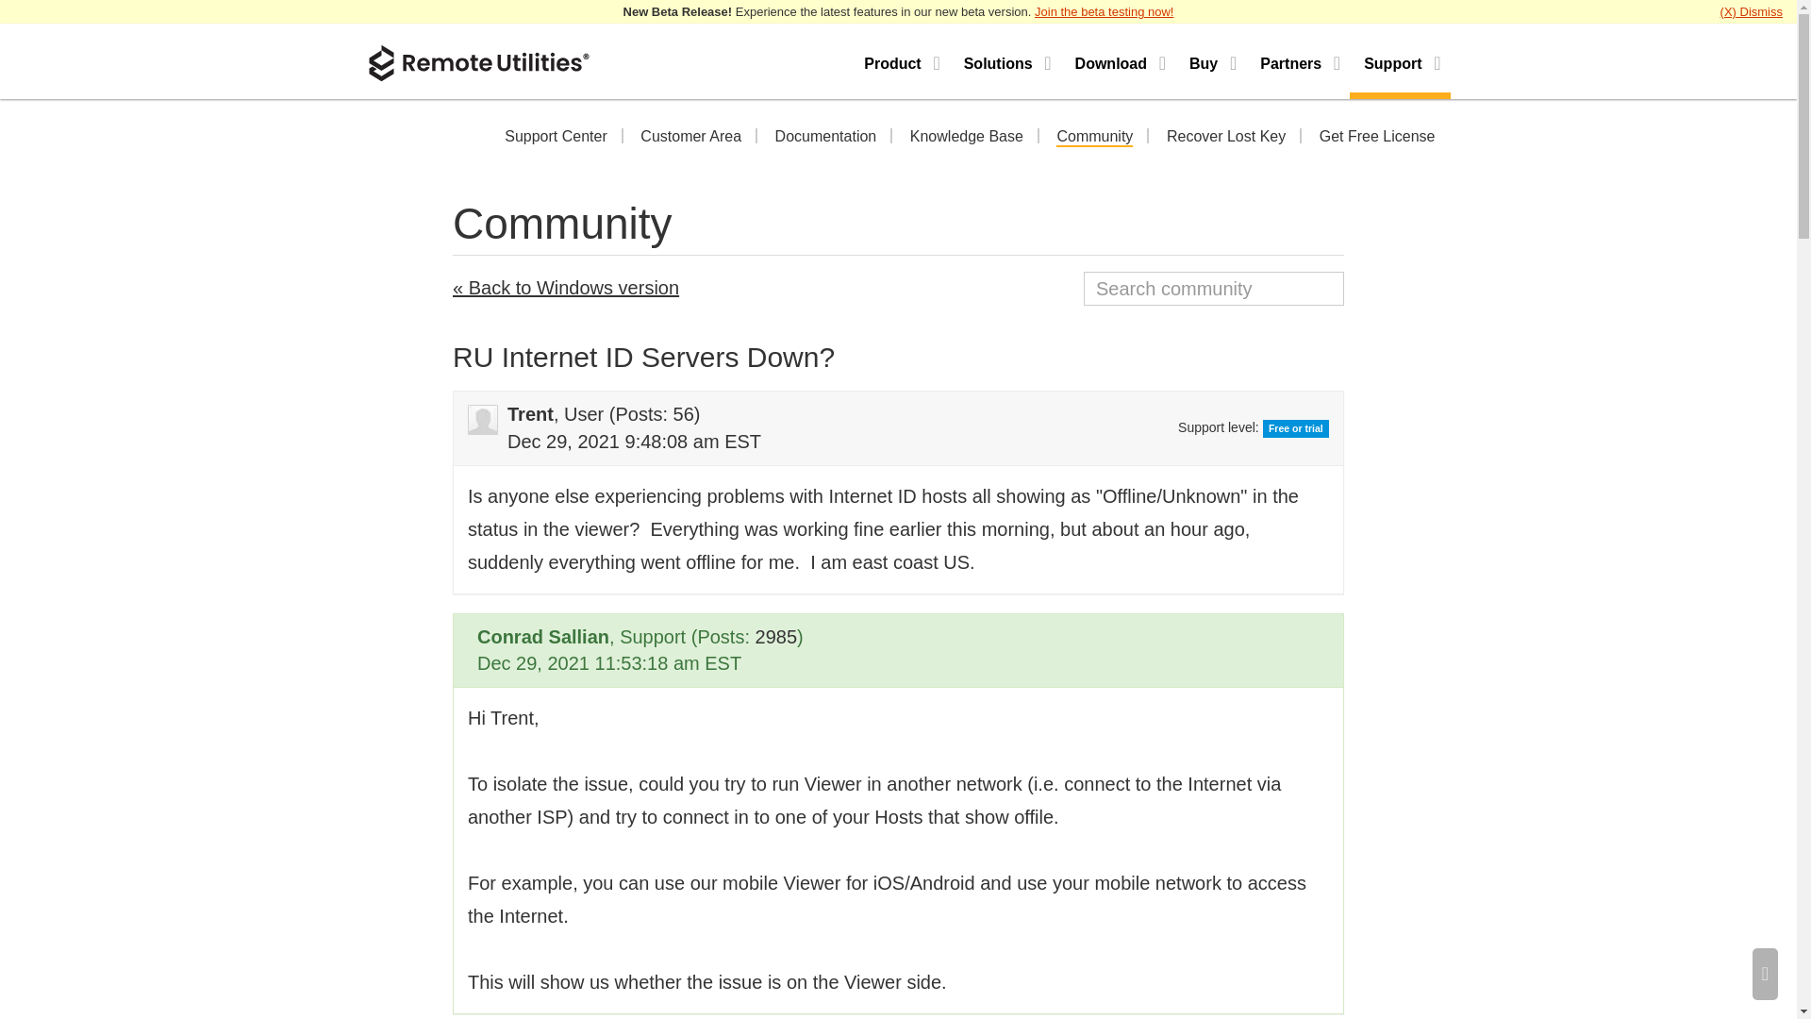 The image size is (1811, 1019). Describe the element at coordinates (899, 60) in the screenshot. I see `Product` at that location.